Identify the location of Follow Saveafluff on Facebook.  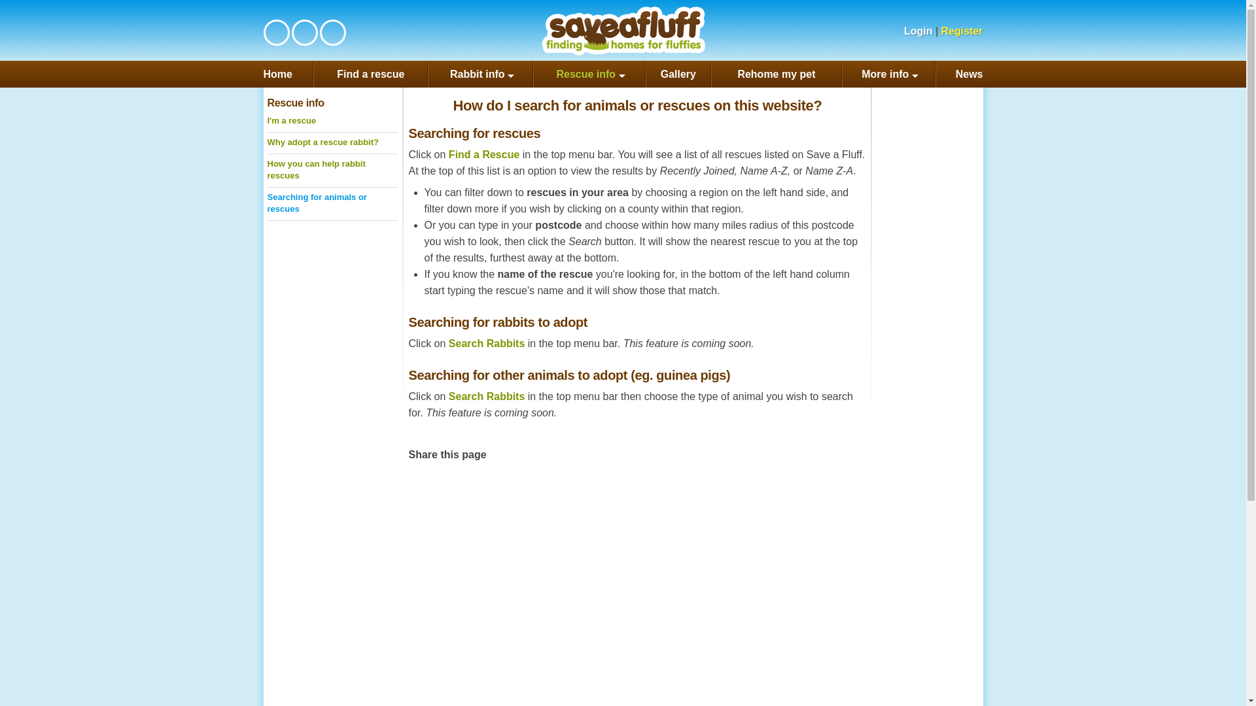
(276, 33).